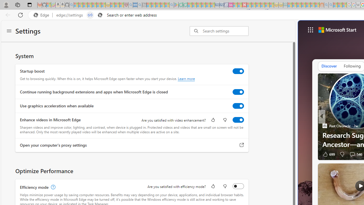 Image resolution: width=364 pixels, height=205 pixels. What do you see at coordinates (311, 30) in the screenshot?
I see `App launcher` at bounding box center [311, 30].